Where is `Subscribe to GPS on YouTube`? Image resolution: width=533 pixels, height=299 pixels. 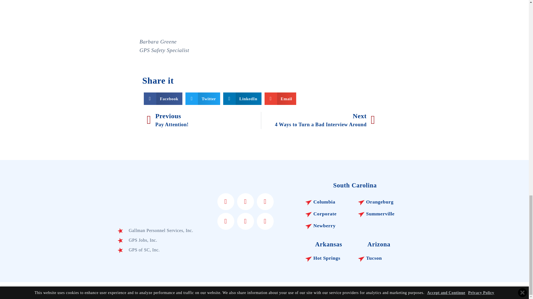 Subscribe to GPS on YouTube is located at coordinates (226, 221).